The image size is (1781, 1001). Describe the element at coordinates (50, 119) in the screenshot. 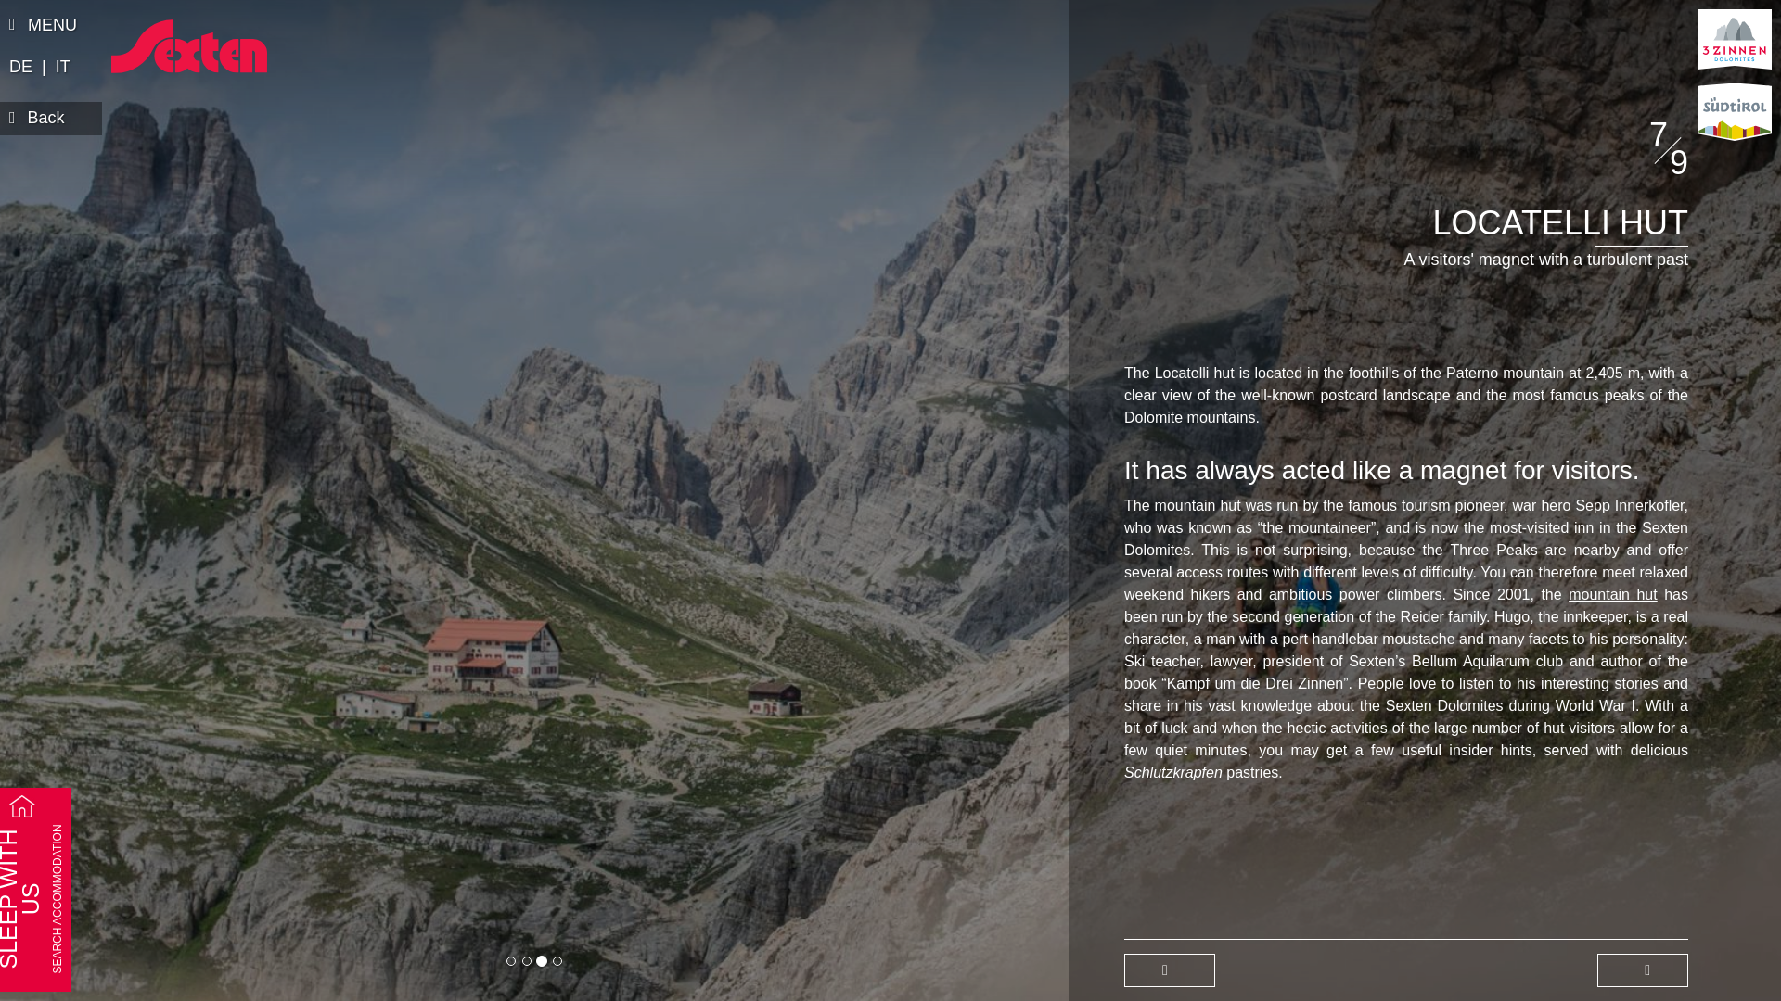

I see `Back` at that location.